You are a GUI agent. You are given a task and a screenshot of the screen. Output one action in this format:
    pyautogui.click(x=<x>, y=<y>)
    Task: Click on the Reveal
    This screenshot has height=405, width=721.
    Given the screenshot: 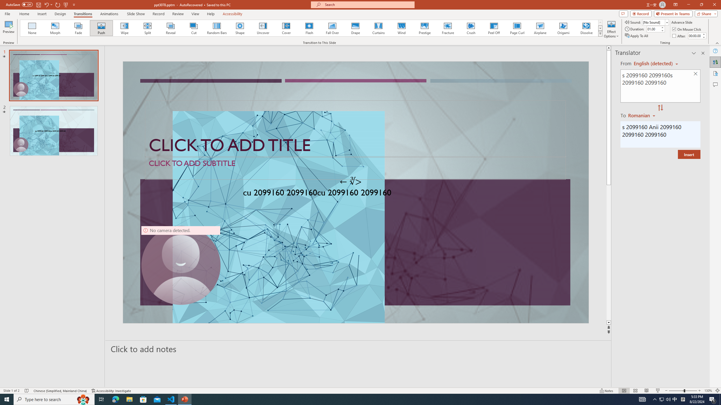 What is the action you would take?
    pyautogui.click(x=171, y=28)
    